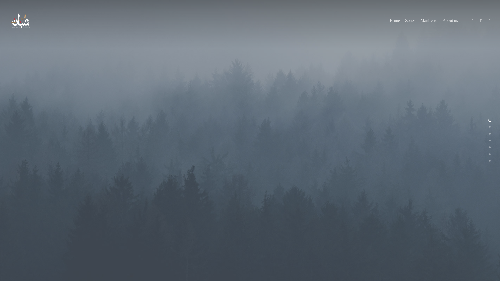 The height and width of the screenshot is (281, 500). I want to click on google-plus, so click(490, 20).